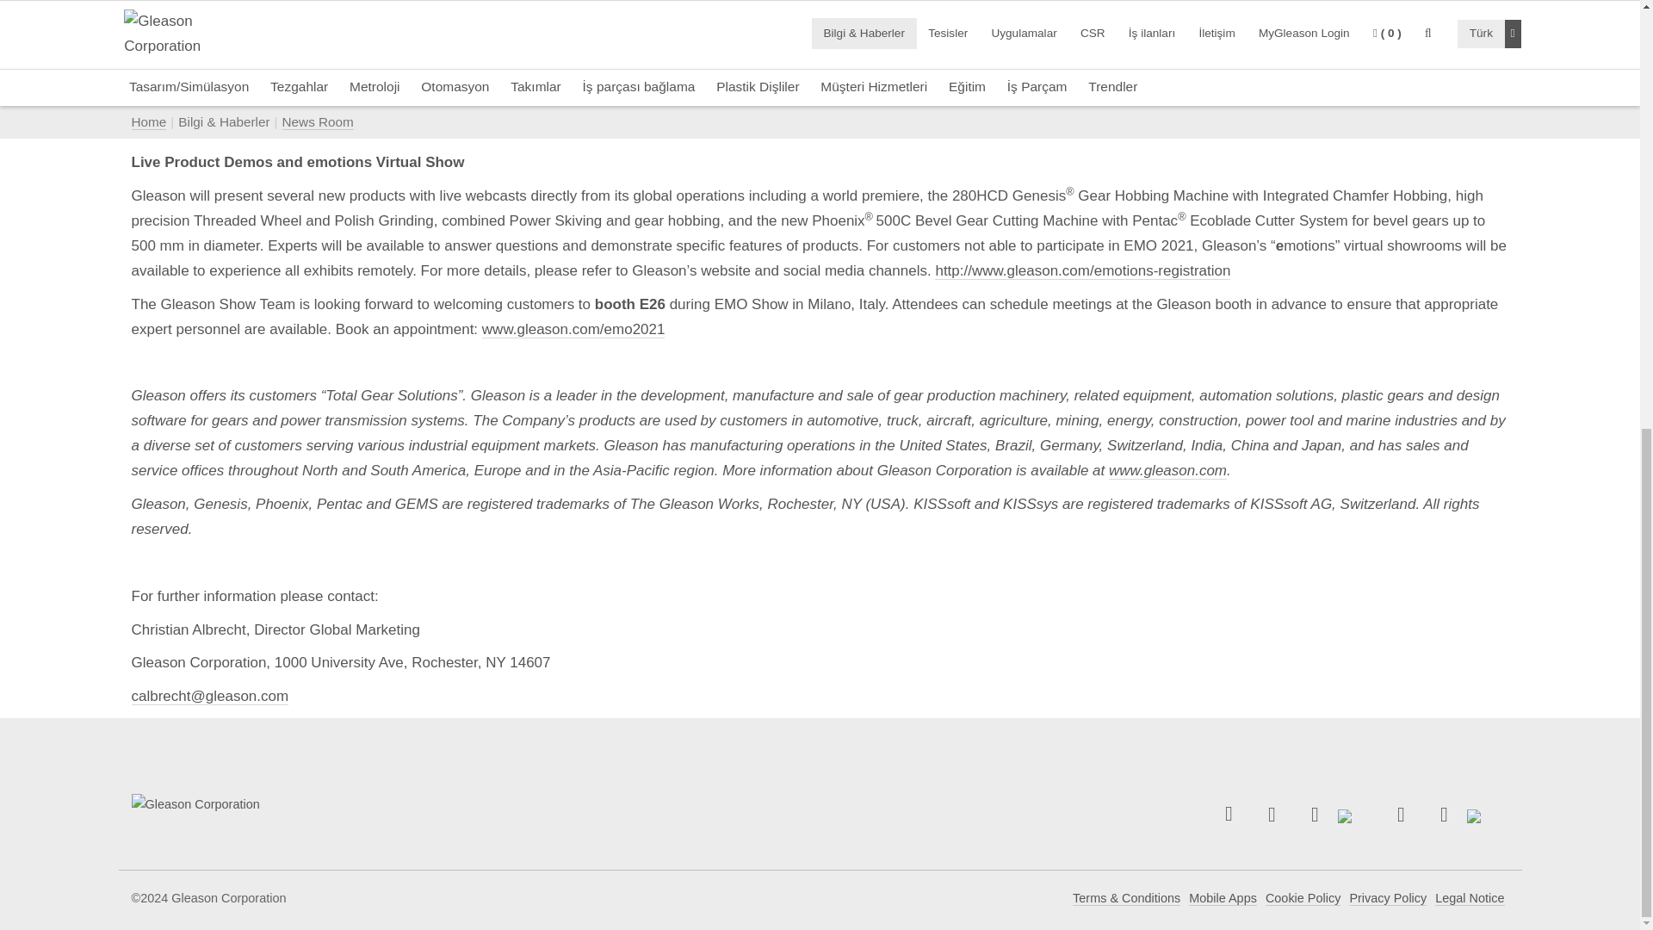 This screenshot has width=1653, height=930. What do you see at coordinates (1444, 815) in the screenshot?
I see `Instagram` at bounding box center [1444, 815].